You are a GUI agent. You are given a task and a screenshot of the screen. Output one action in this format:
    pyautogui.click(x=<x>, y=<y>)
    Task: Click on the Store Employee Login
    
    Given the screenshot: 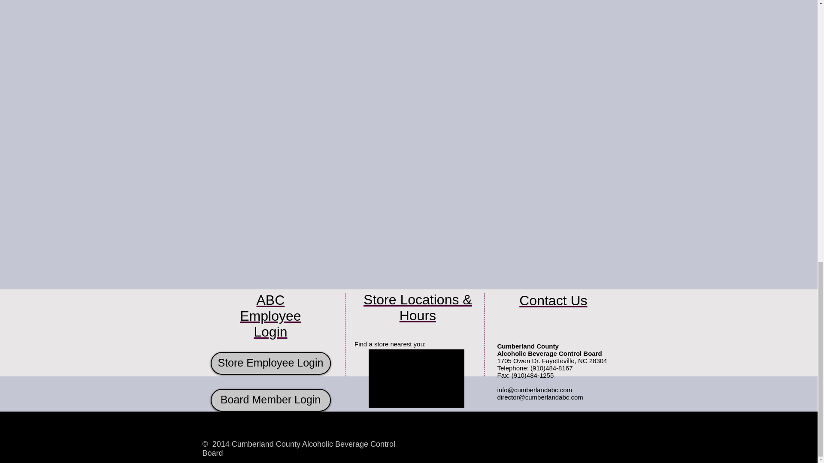 What is the action you would take?
    pyautogui.click(x=270, y=363)
    